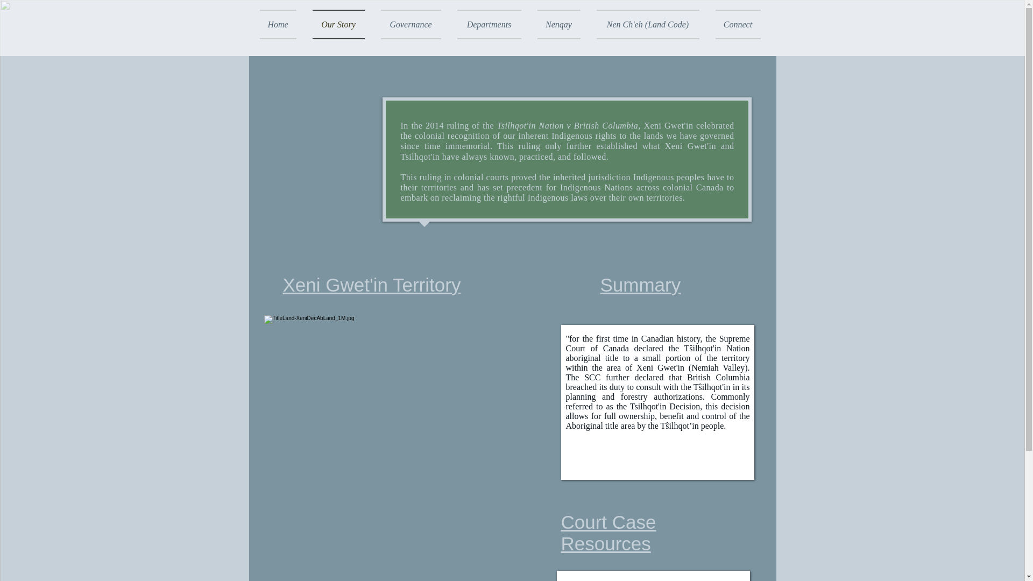  What do you see at coordinates (339, 25) in the screenshot?
I see `Our Story` at bounding box center [339, 25].